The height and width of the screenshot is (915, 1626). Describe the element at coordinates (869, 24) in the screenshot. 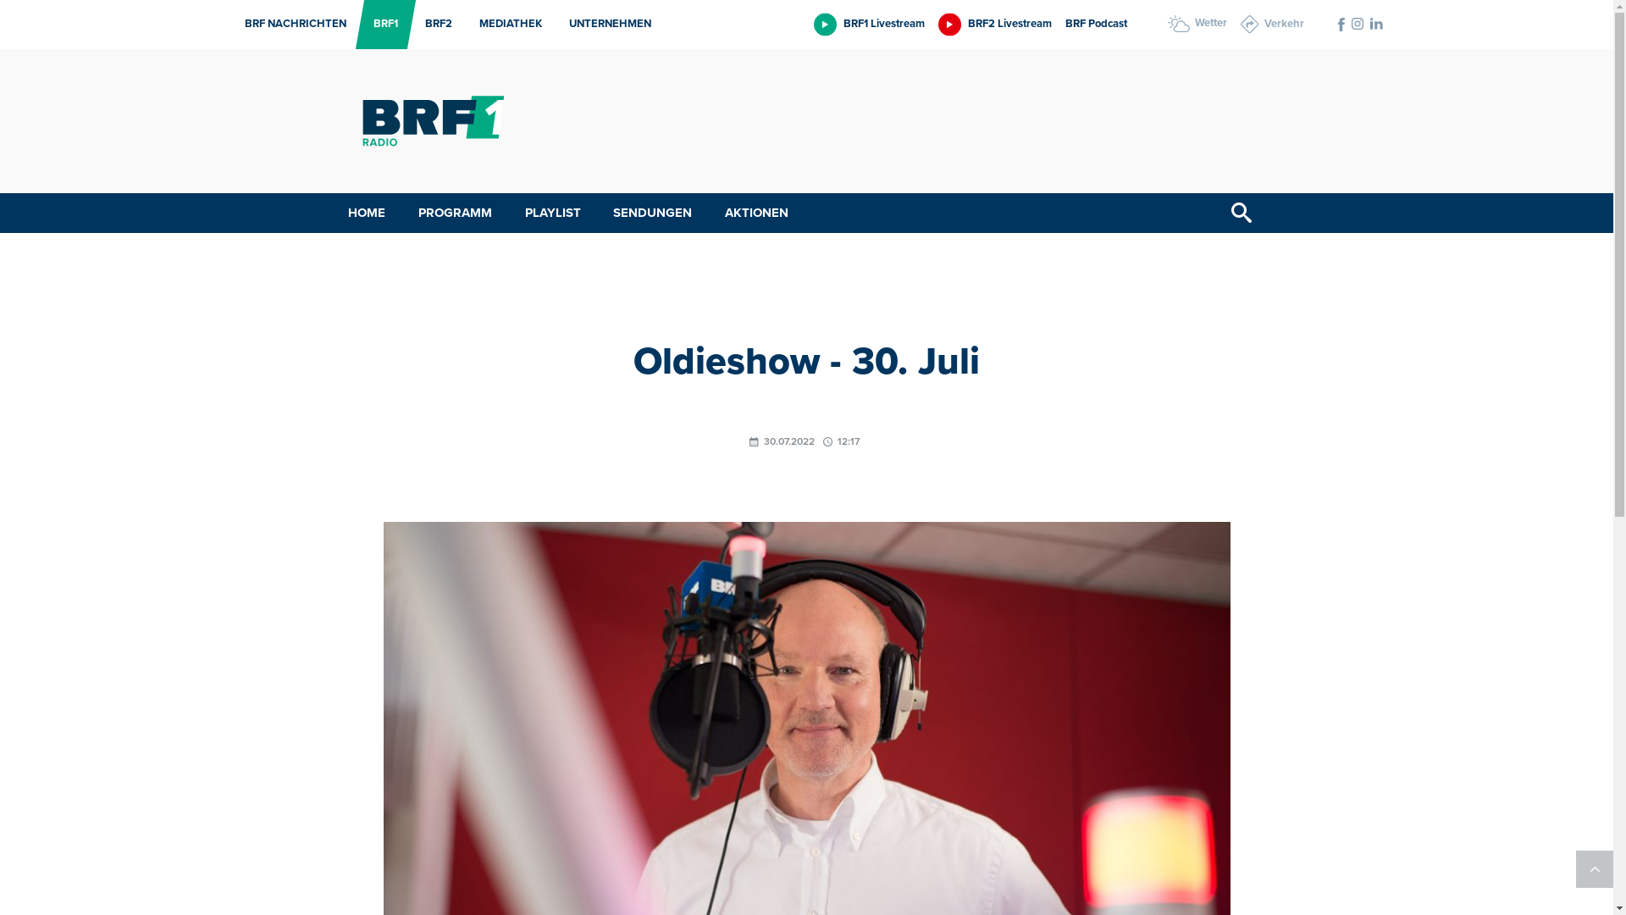

I see `BRF1 Livestream` at that location.